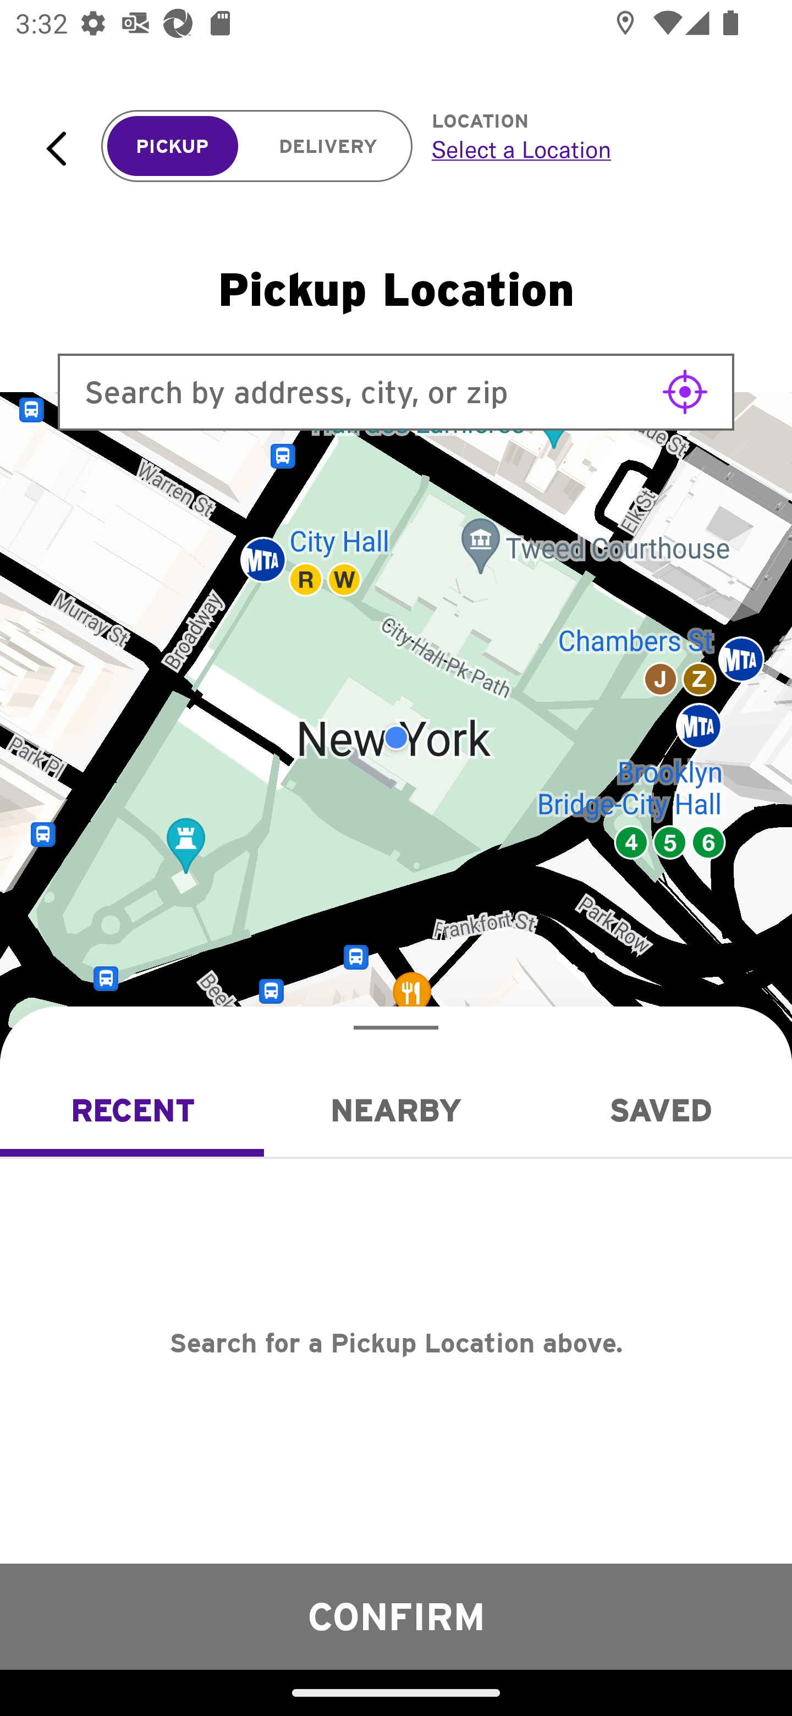  I want to click on Saved SAVED, so click(660, 1110).